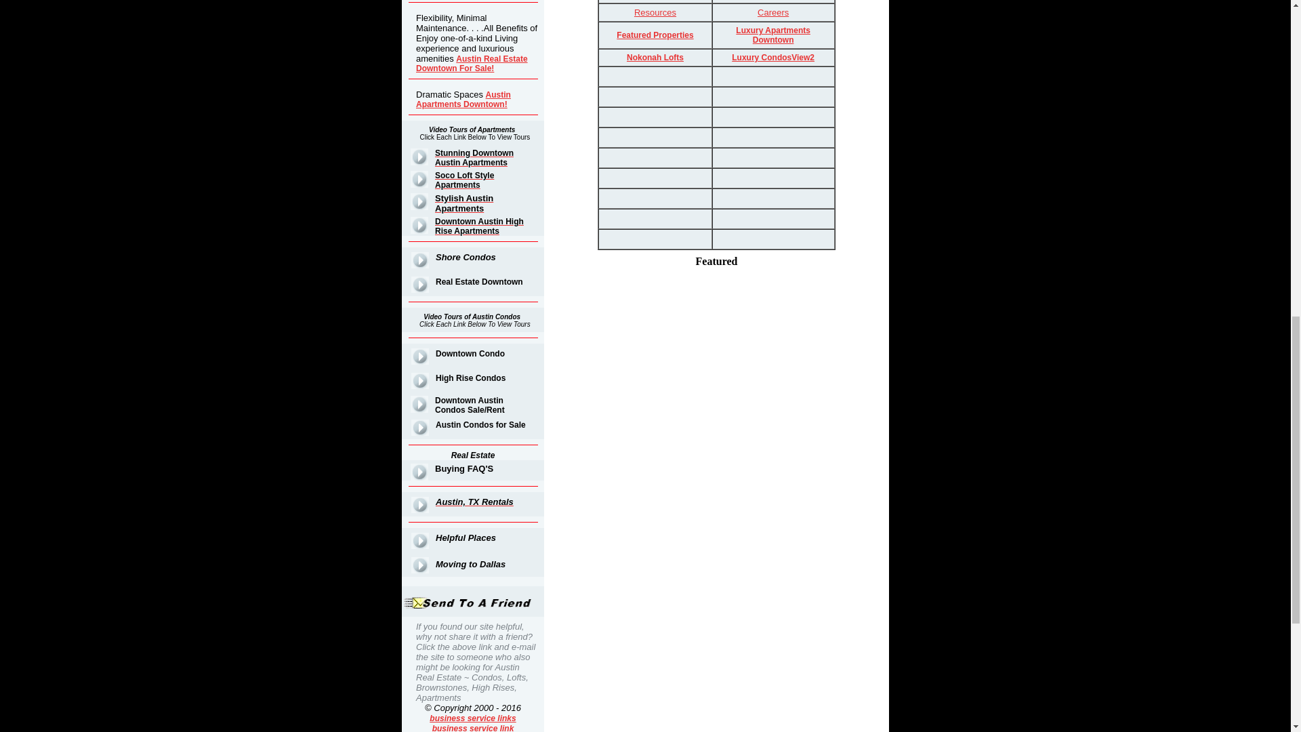 This screenshot has height=732, width=1301. Describe the element at coordinates (463, 99) in the screenshot. I see `Austin Apartments Downtown!` at that location.